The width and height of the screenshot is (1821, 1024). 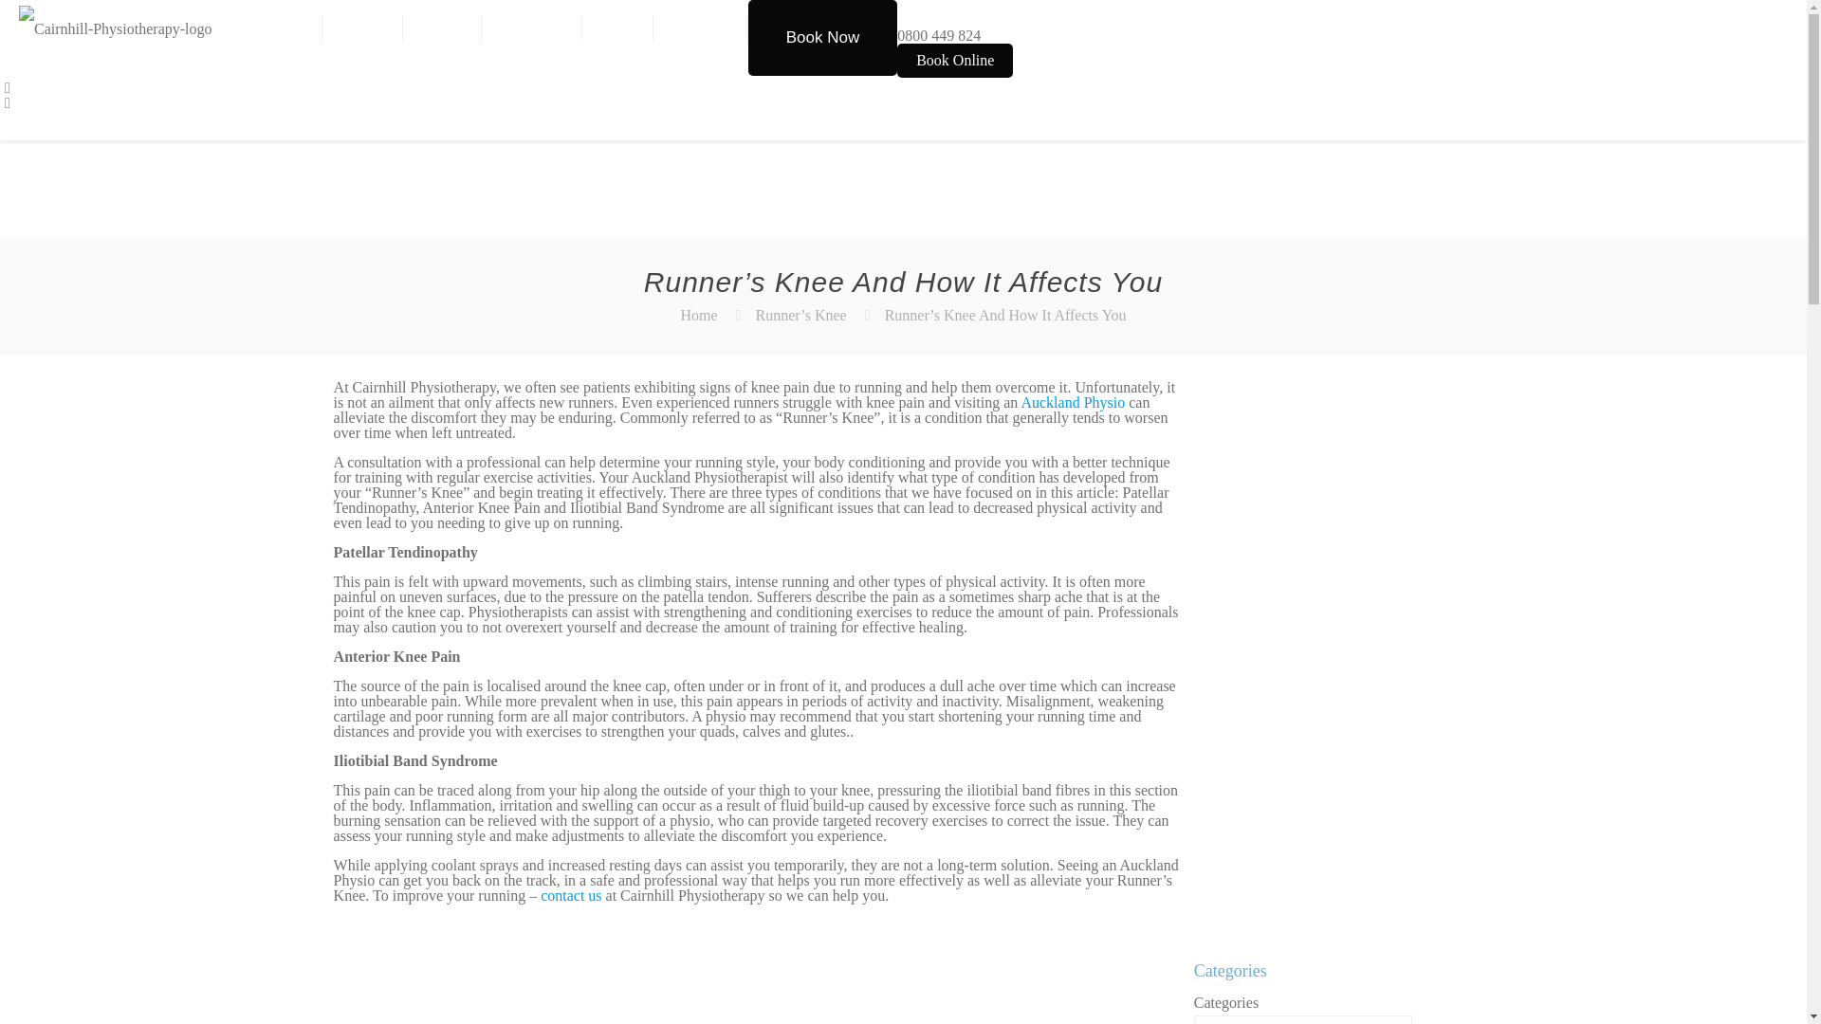 What do you see at coordinates (8, 87) in the screenshot?
I see `Facebook` at bounding box center [8, 87].